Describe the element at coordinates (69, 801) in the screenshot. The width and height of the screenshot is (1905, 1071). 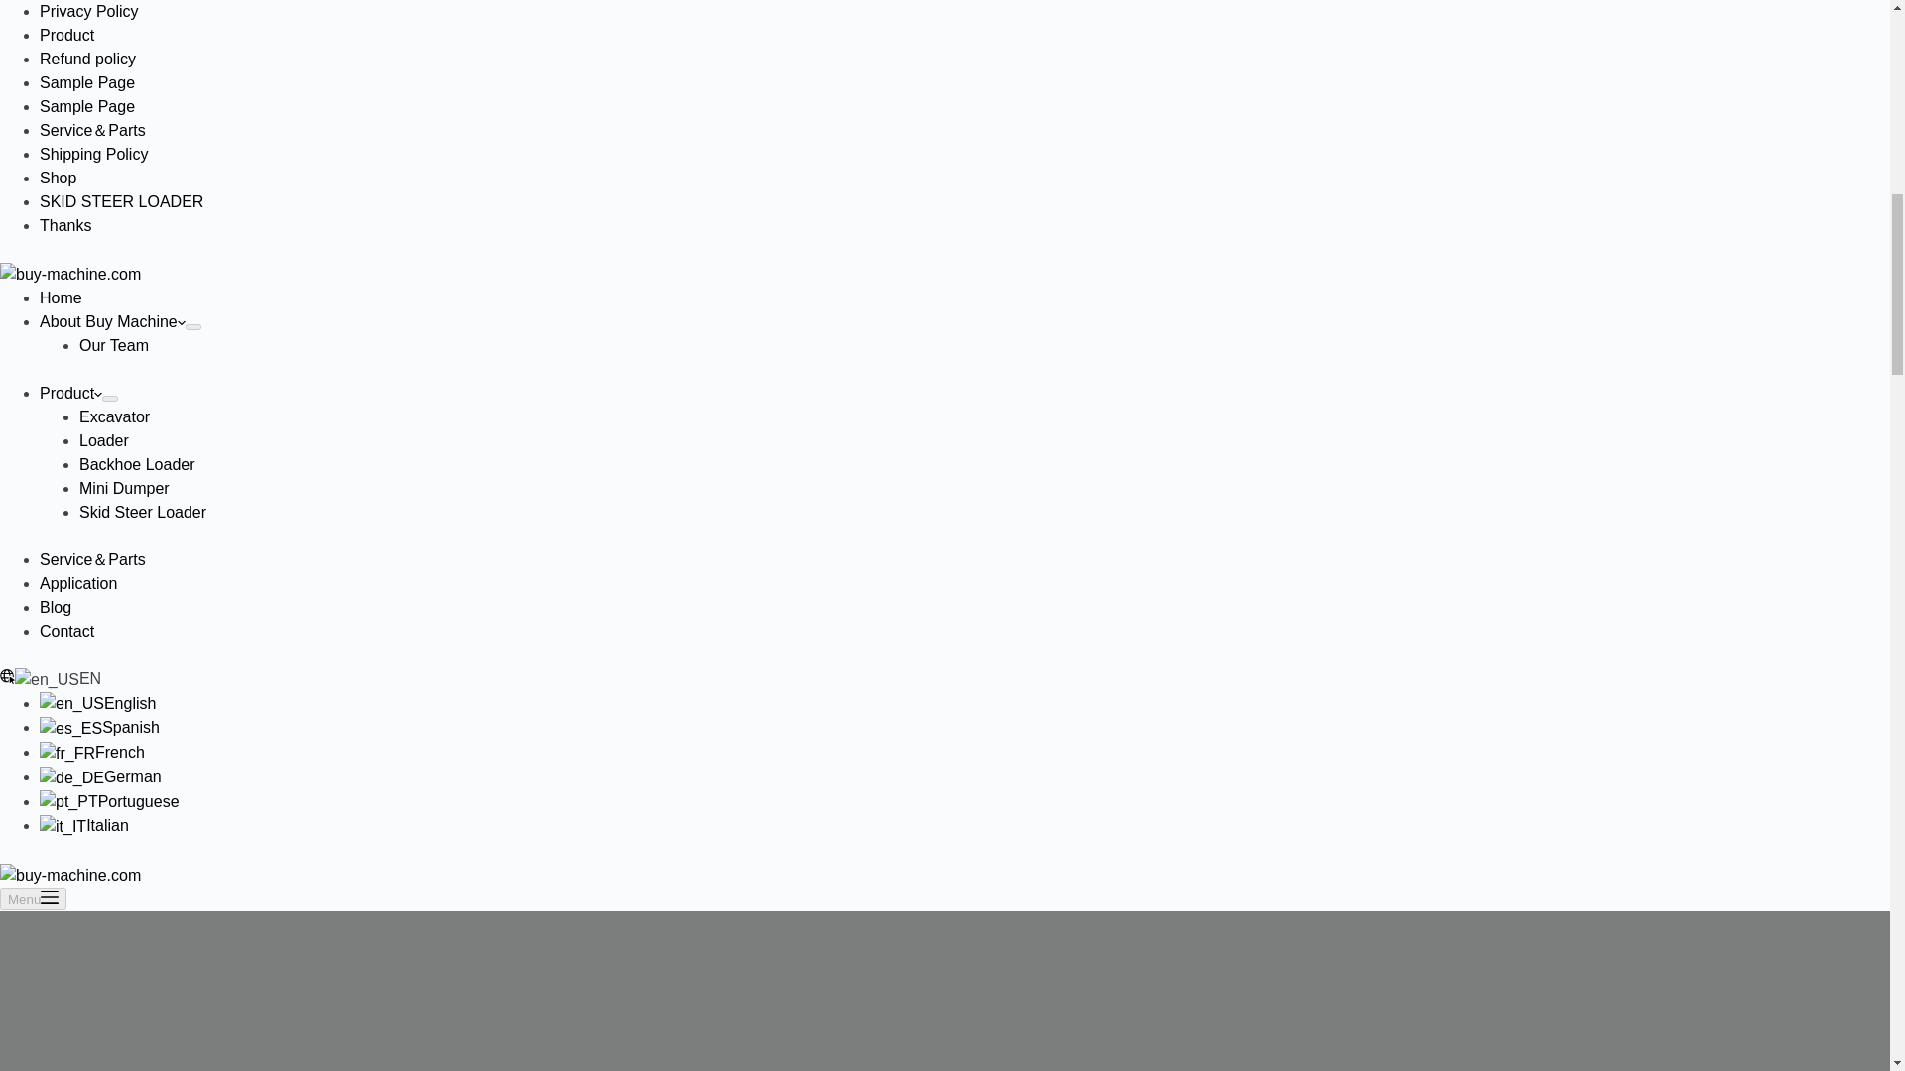
I see `Portuguese` at that location.